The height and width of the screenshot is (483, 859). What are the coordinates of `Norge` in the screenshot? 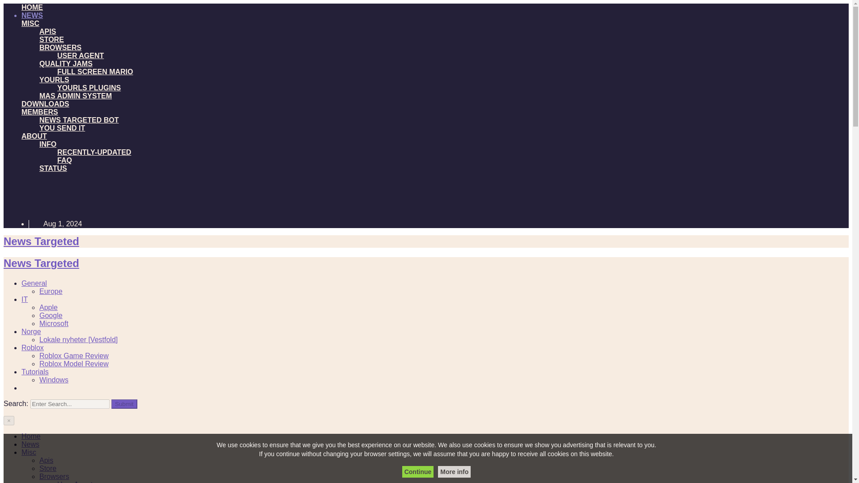 It's located at (31, 331).